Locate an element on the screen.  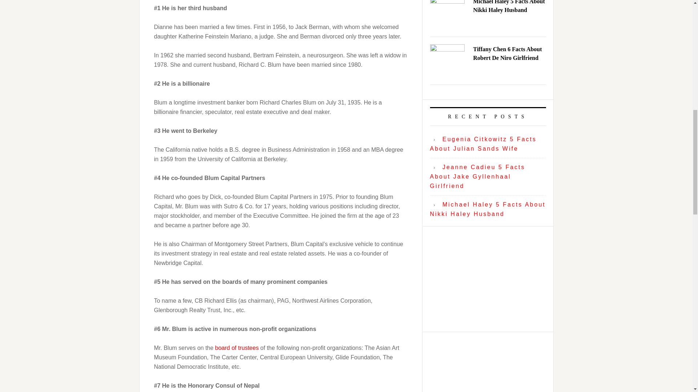
Eugenia Citkowitz 5 Facts About Julian Sands Wife is located at coordinates (483, 144).